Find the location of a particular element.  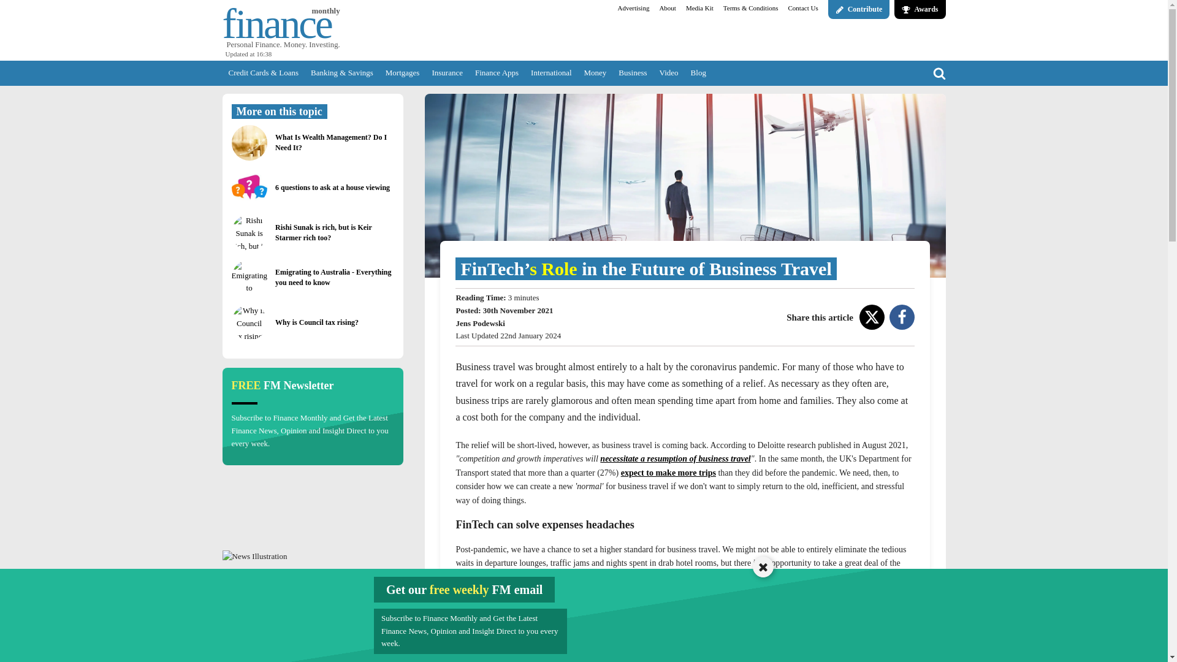

What Is Wealth Management? Do I Need It? is located at coordinates (334, 142).